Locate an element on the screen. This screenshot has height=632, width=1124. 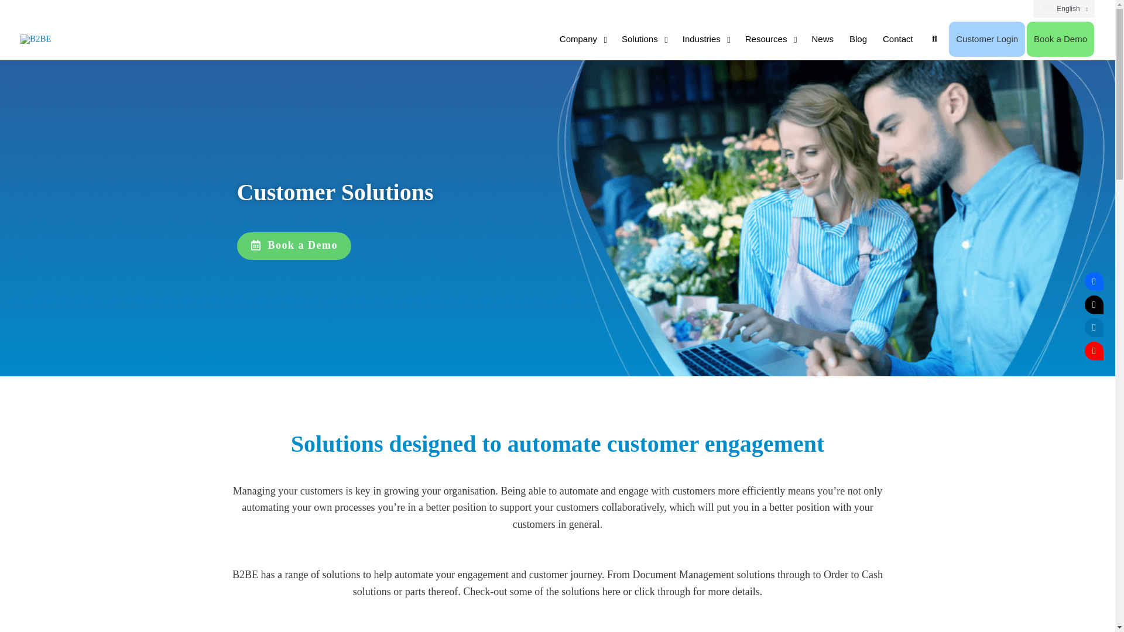
Facebook is located at coordinates (1094, 281).